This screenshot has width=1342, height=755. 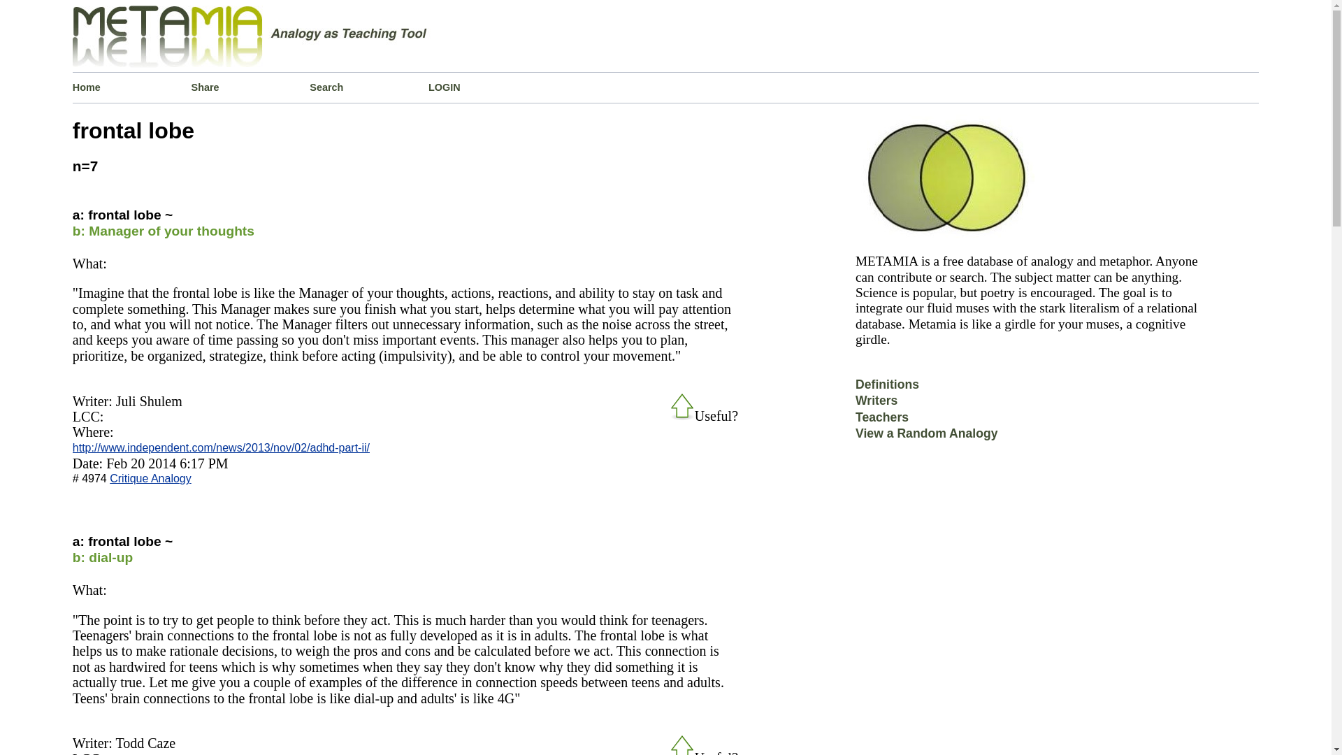 What do you see at coordinates (250, 87) in the screenshot?
I see `Share` at bounding box center [250, 87].